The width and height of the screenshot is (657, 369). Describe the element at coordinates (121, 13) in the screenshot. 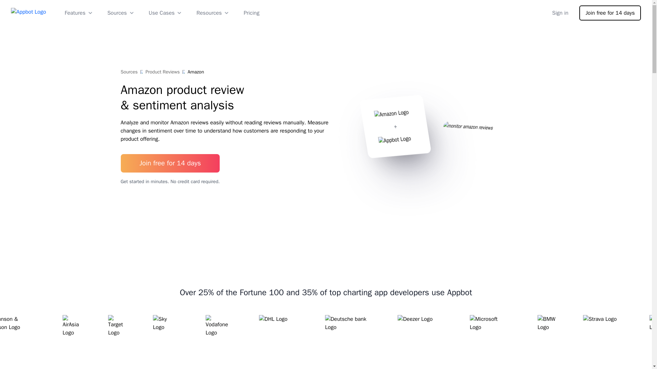

I see `Sources` at that location.